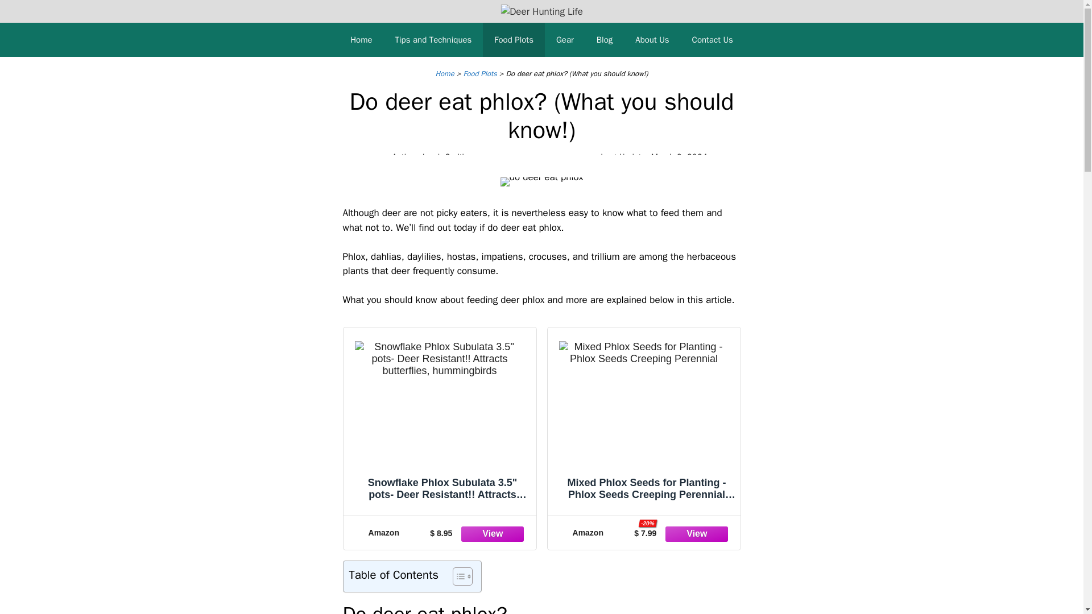 The image size is (1092, 614). What do you see at coordinates (514, 40) in the screenshot?
I see `Food Plots` at bounding box center [514, 40].